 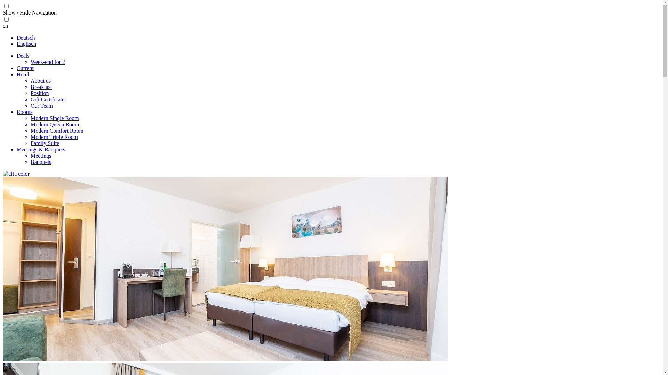 I want to click on Modern Triple Room, so click(x=54, y=137).